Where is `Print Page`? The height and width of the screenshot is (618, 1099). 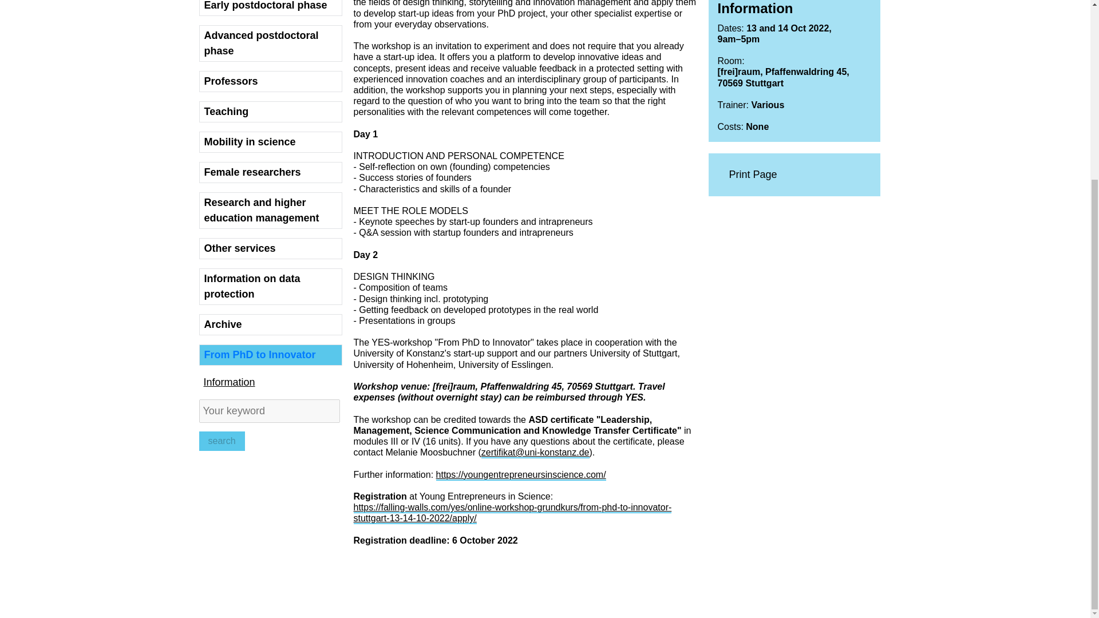
Print Page is located at coordinates (794, 175).